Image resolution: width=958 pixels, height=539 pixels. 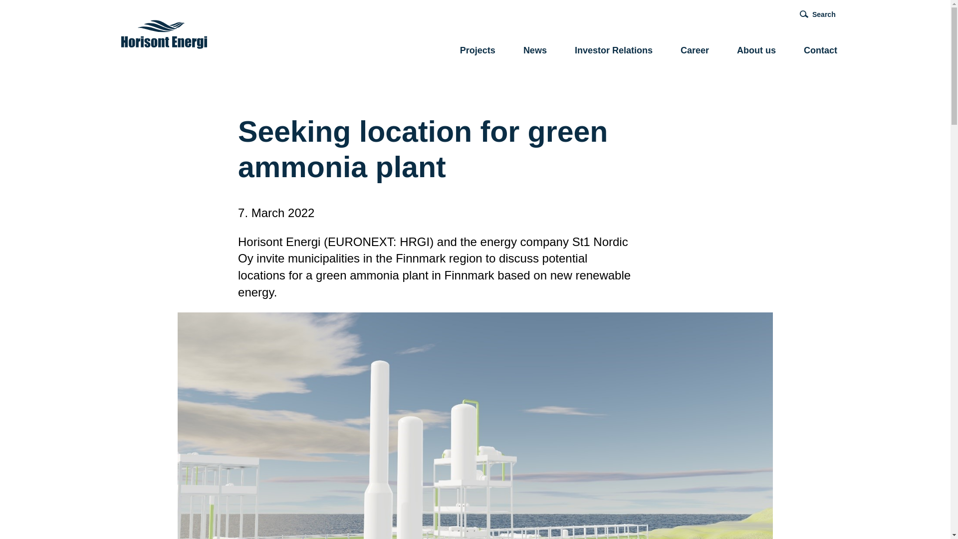 What do you see at coordinates (695, 52) in the screenshot?
I see `Career` at bounding box center [695, 52].